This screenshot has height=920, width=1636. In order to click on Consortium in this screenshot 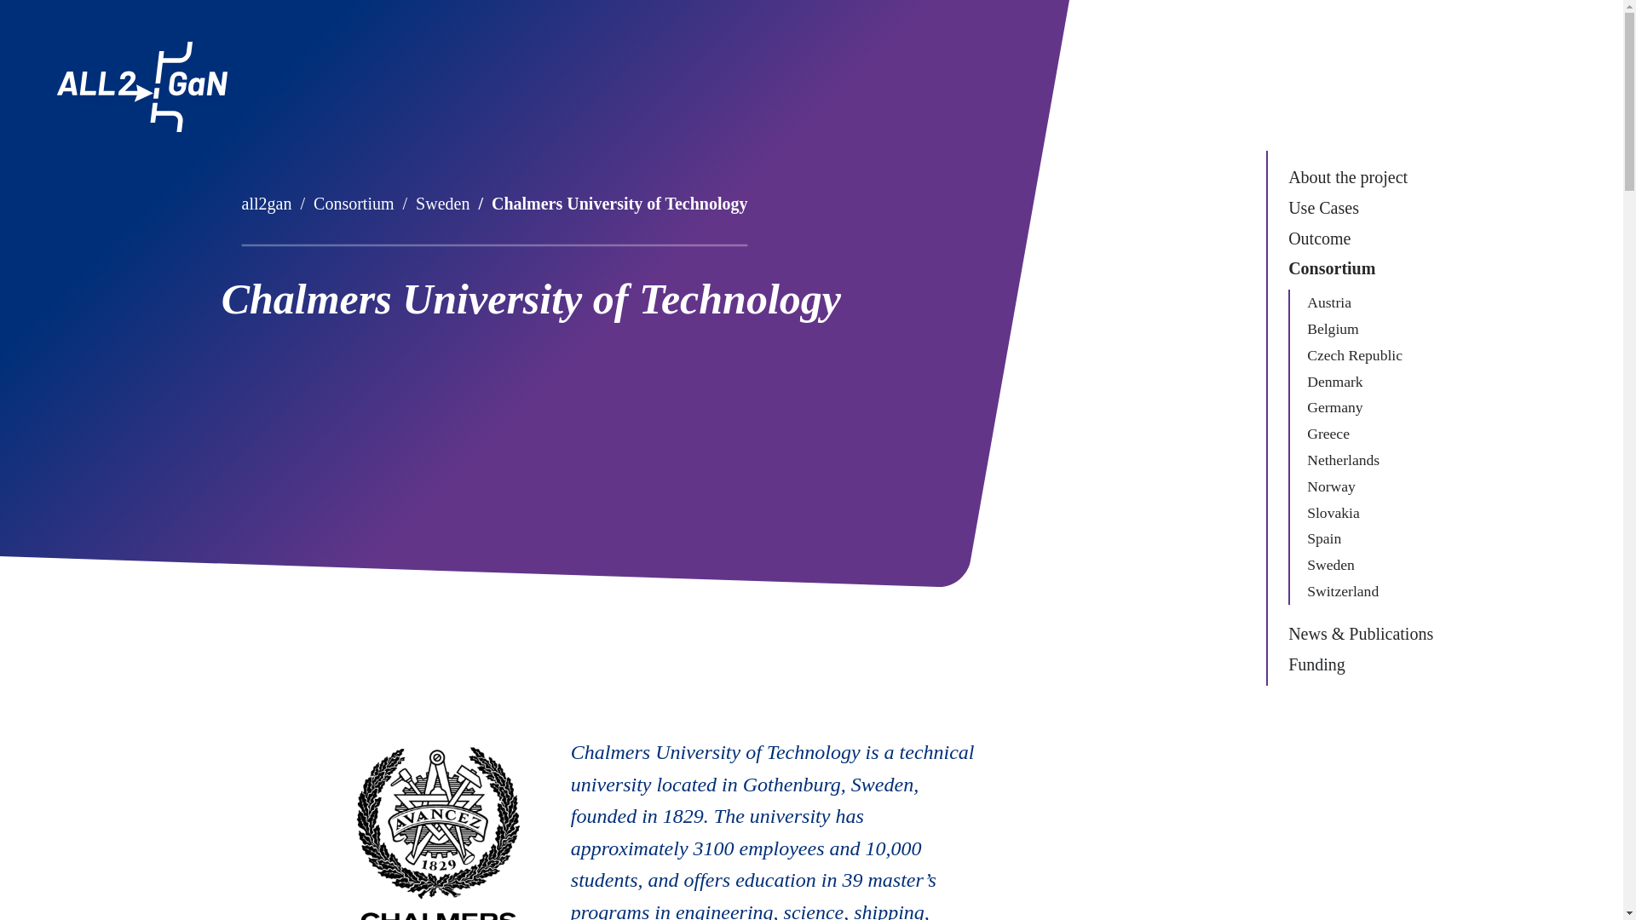, I will do `click(1376, 274)`.